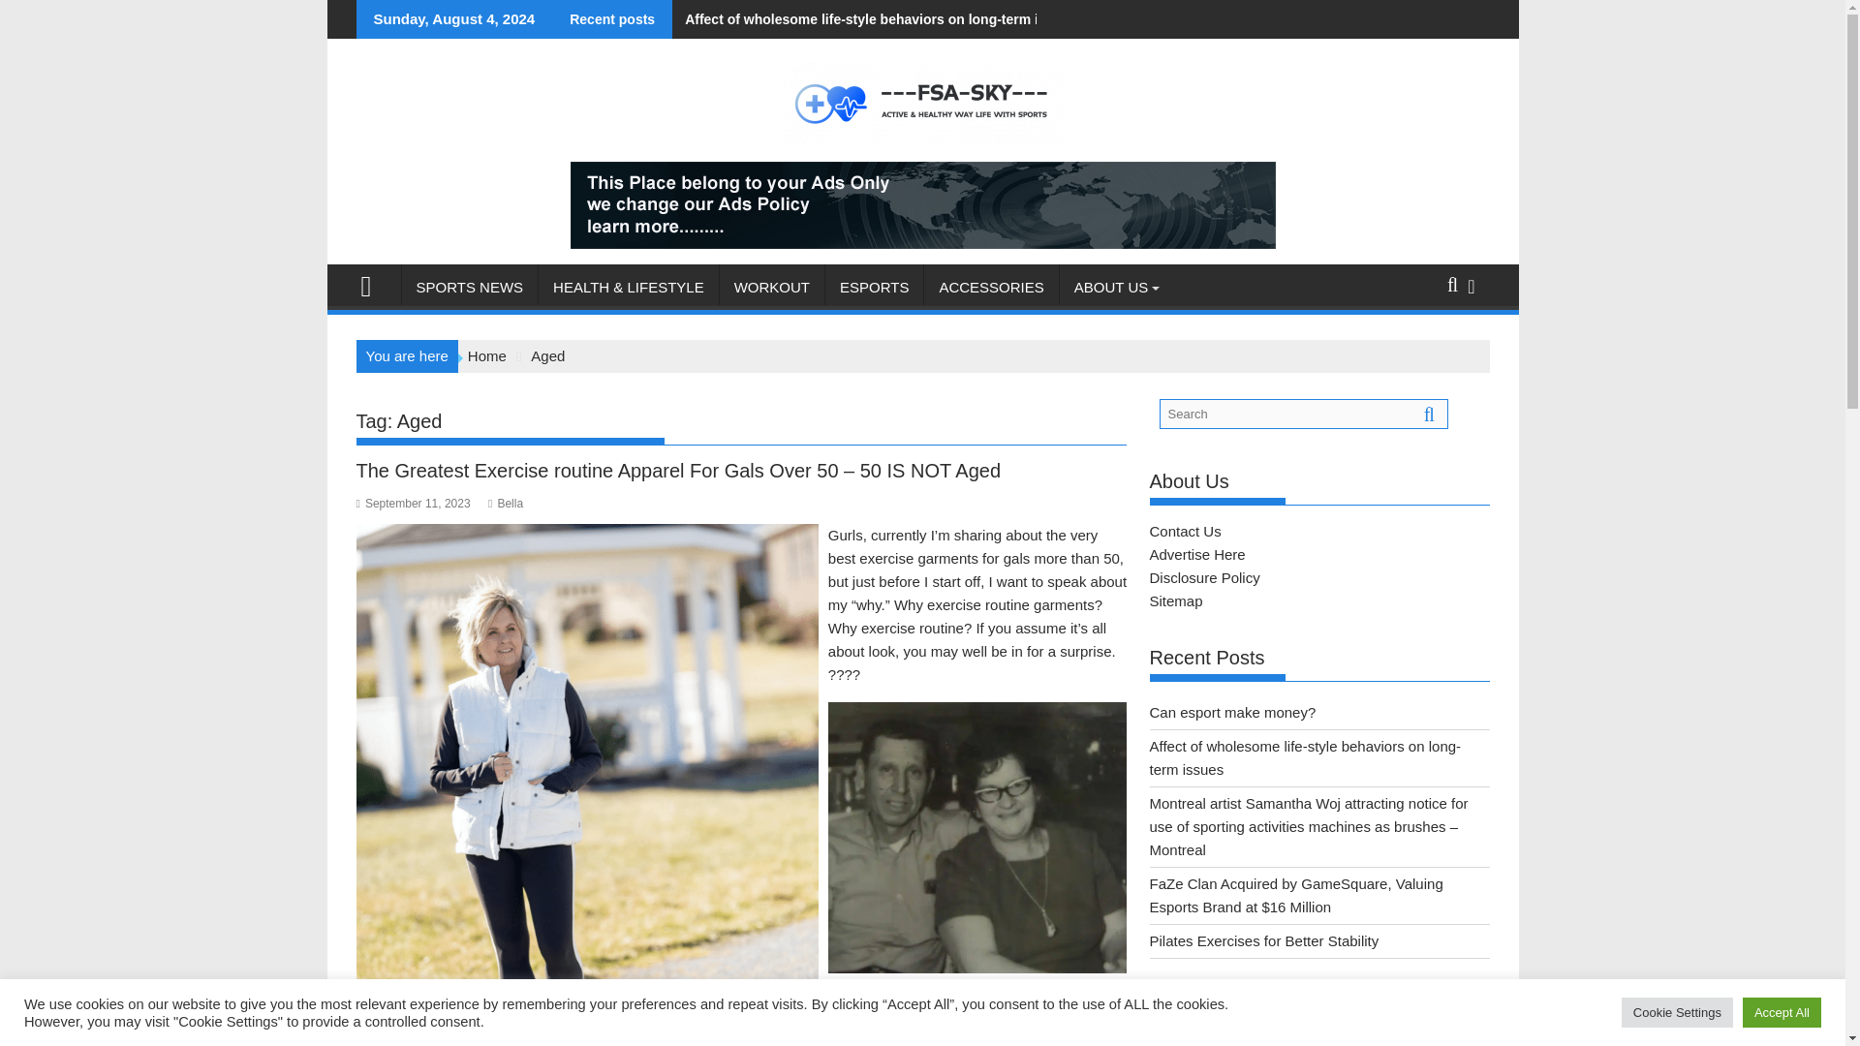  Describe the element at coordinates (874, 287) in the screenshot. I see `ESPORTS` at that location.